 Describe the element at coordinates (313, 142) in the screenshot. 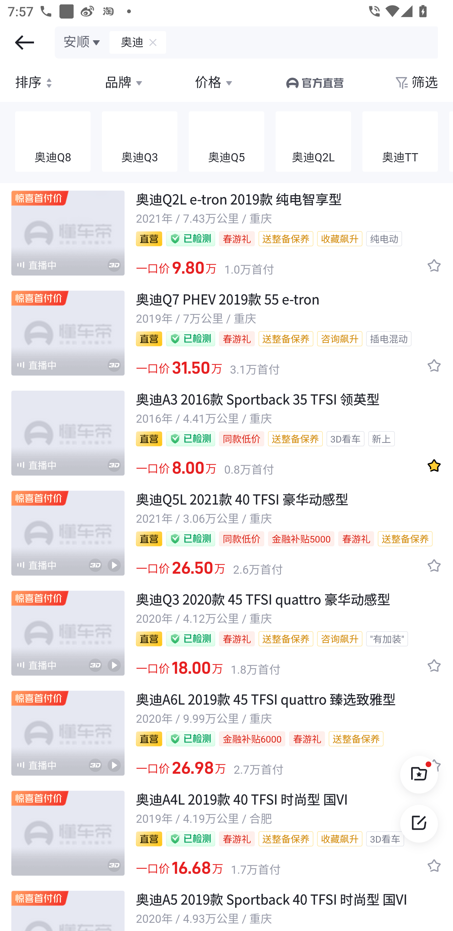

I see `奥迪Q2L` at that location.